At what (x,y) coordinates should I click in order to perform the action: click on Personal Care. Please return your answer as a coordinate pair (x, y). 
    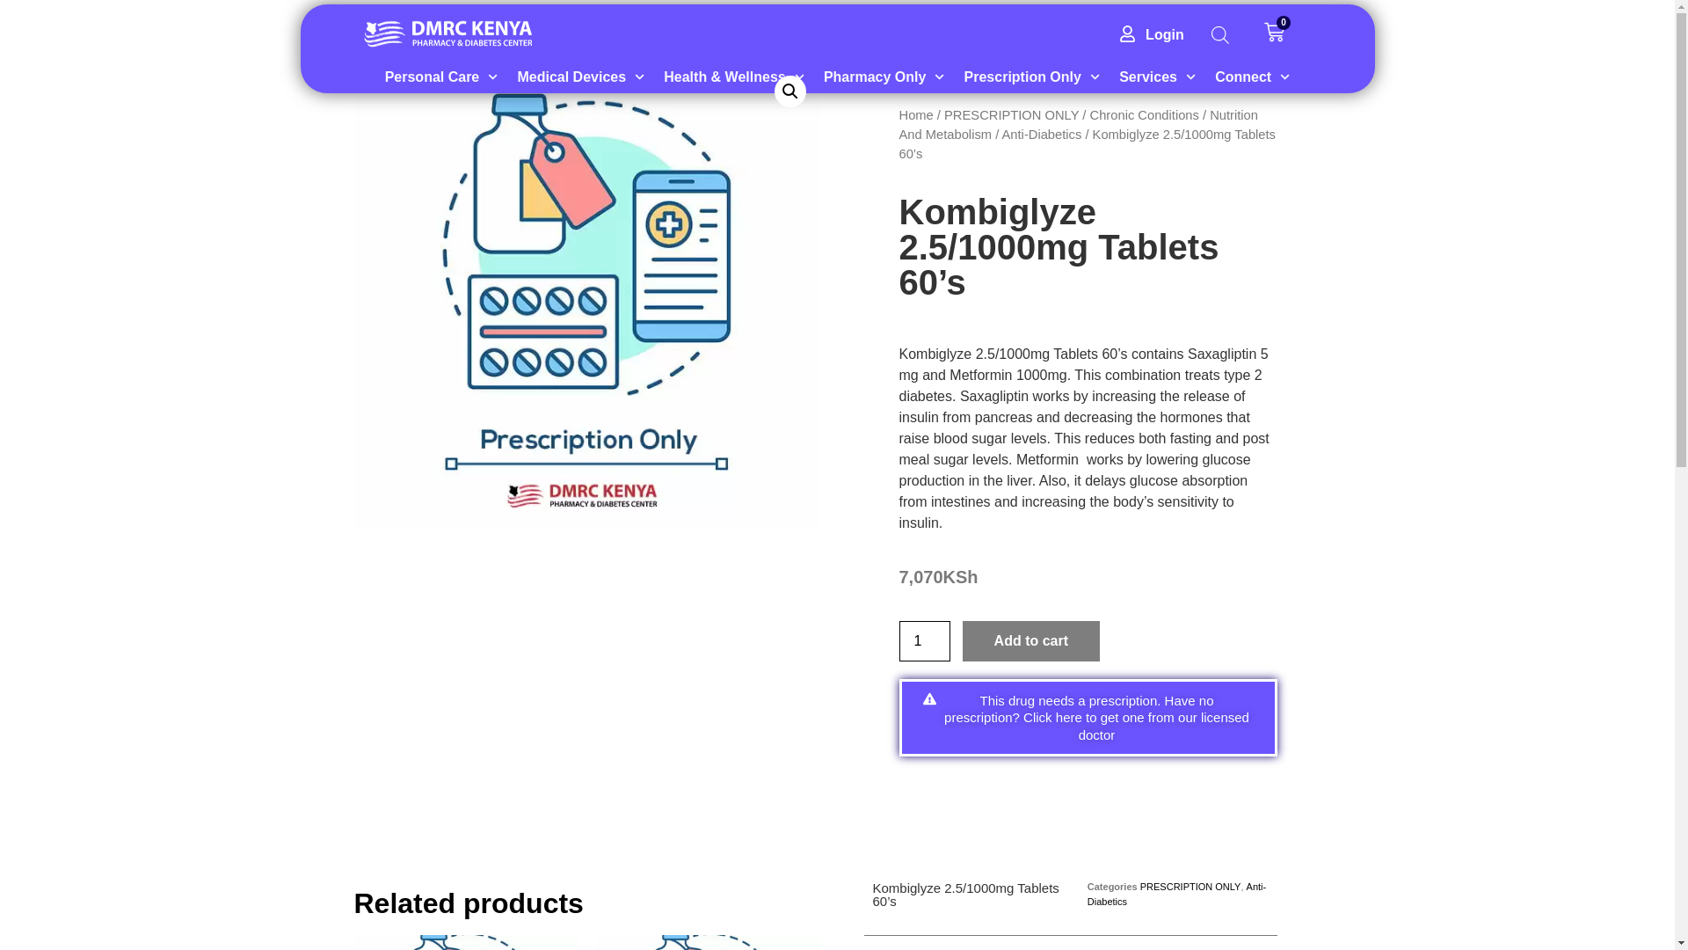
    Looking at the image, I should click on (441, 49).